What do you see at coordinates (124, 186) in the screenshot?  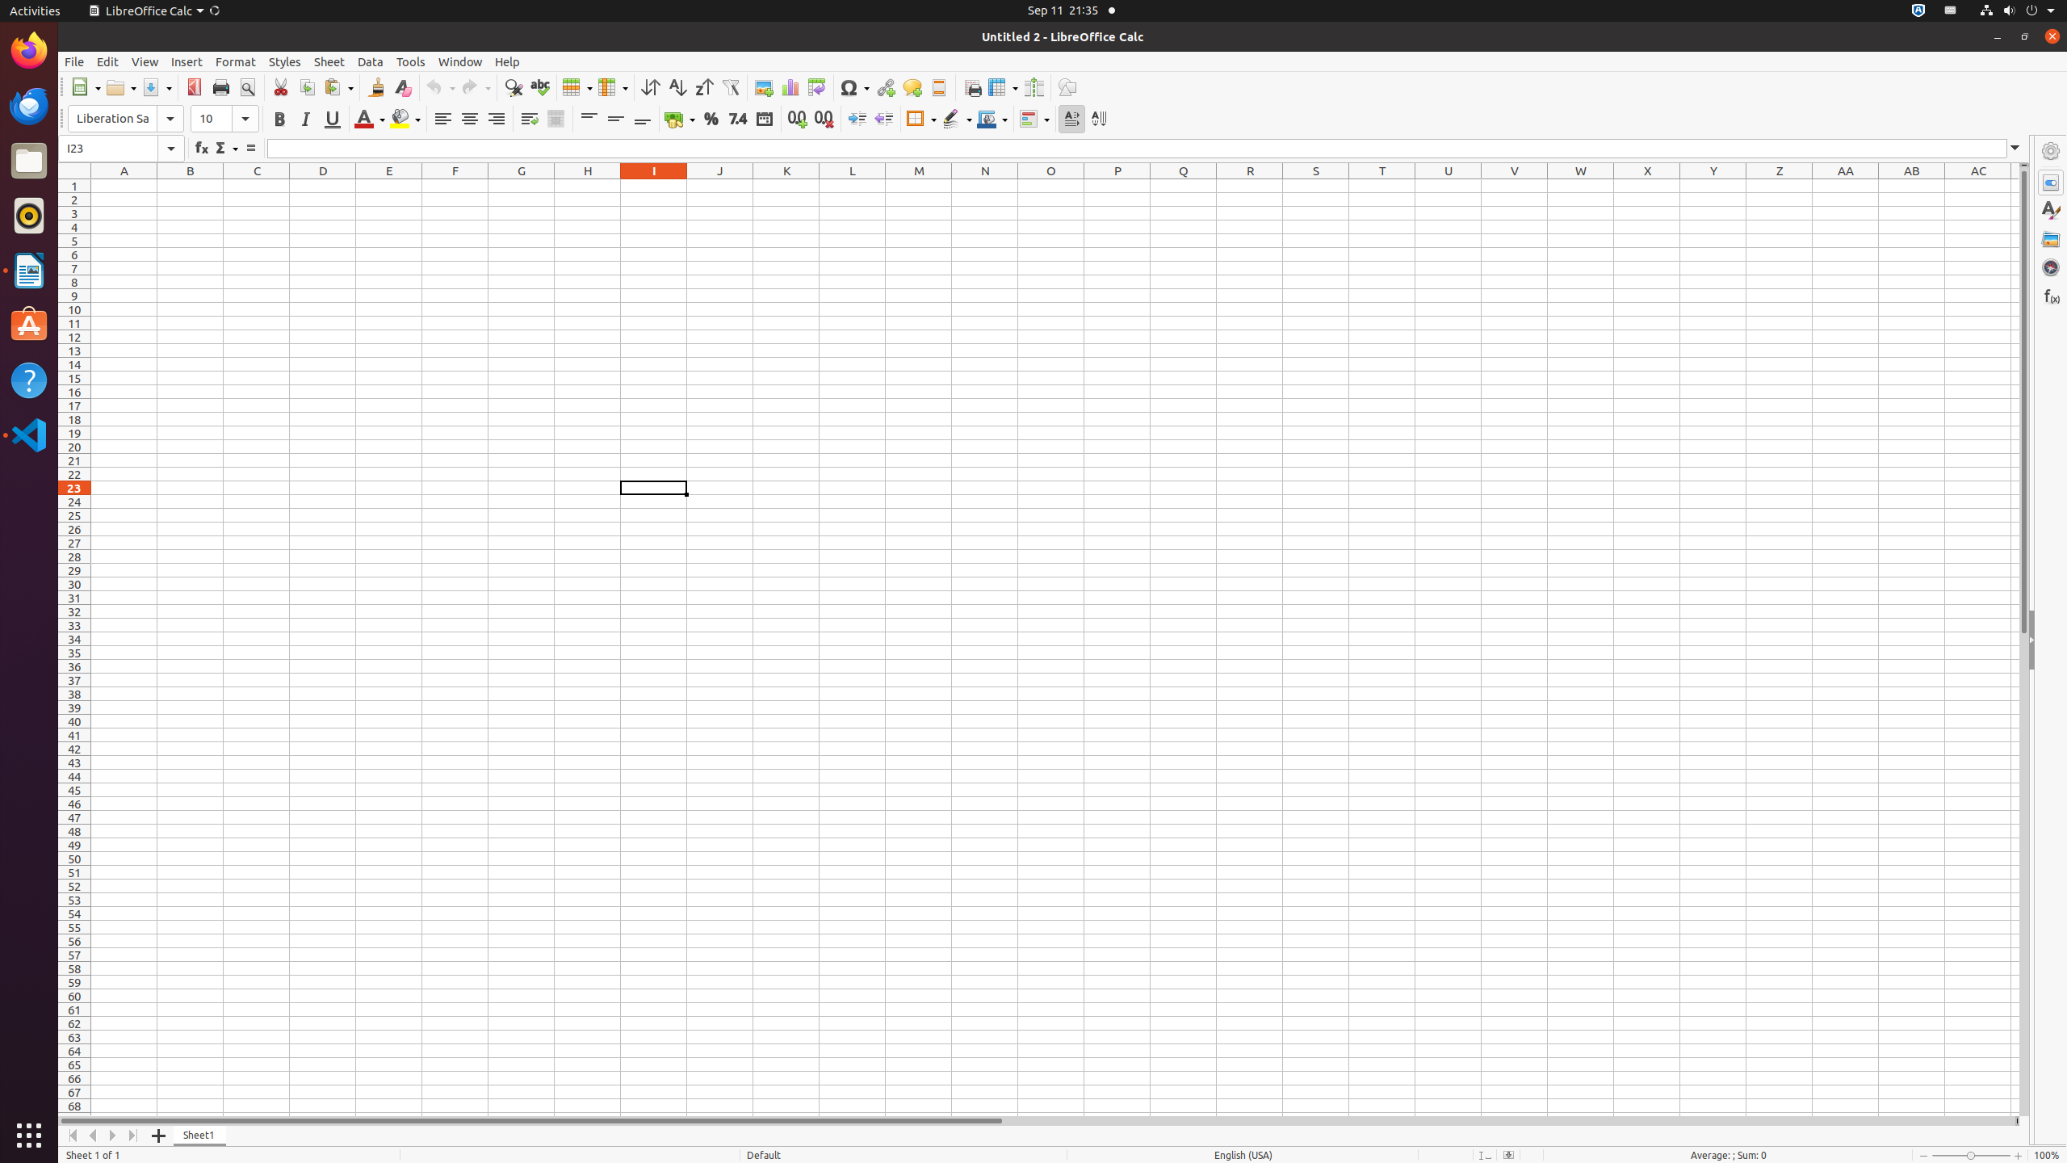 I see `A1` at bounding box center [124, 186].